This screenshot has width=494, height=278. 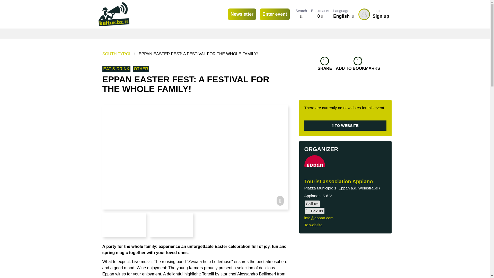 What do you see at coordinates (339, 181) in the screenshot?
I see `SOUTH TYROL` at bounding box center [339, 181].